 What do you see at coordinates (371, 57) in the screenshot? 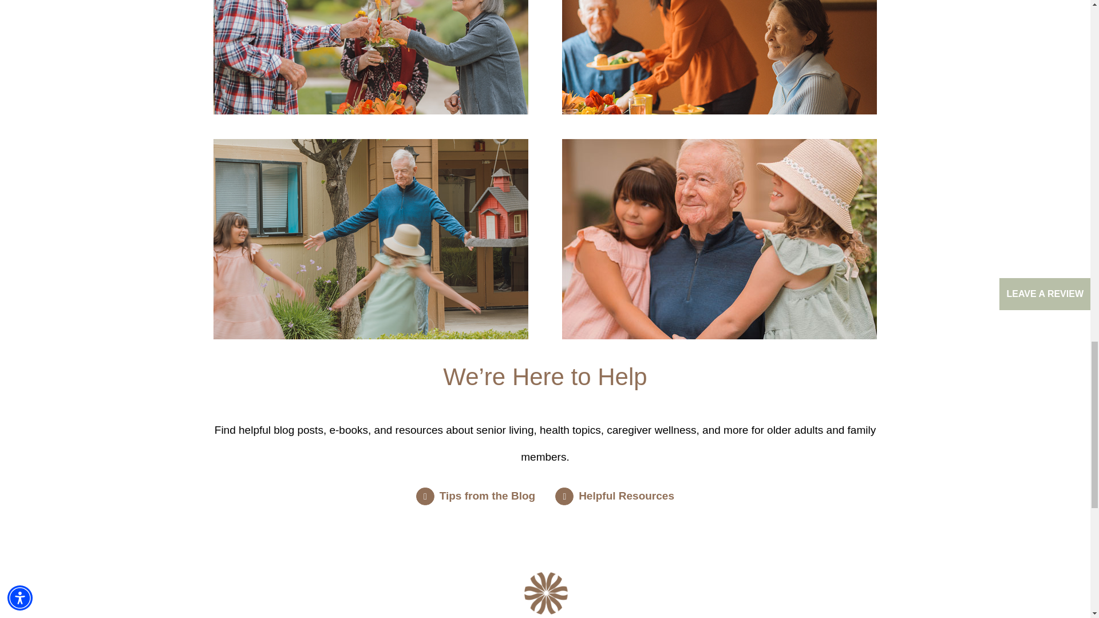
I see `amenities-youll-love` at bounding box center [371, 57].